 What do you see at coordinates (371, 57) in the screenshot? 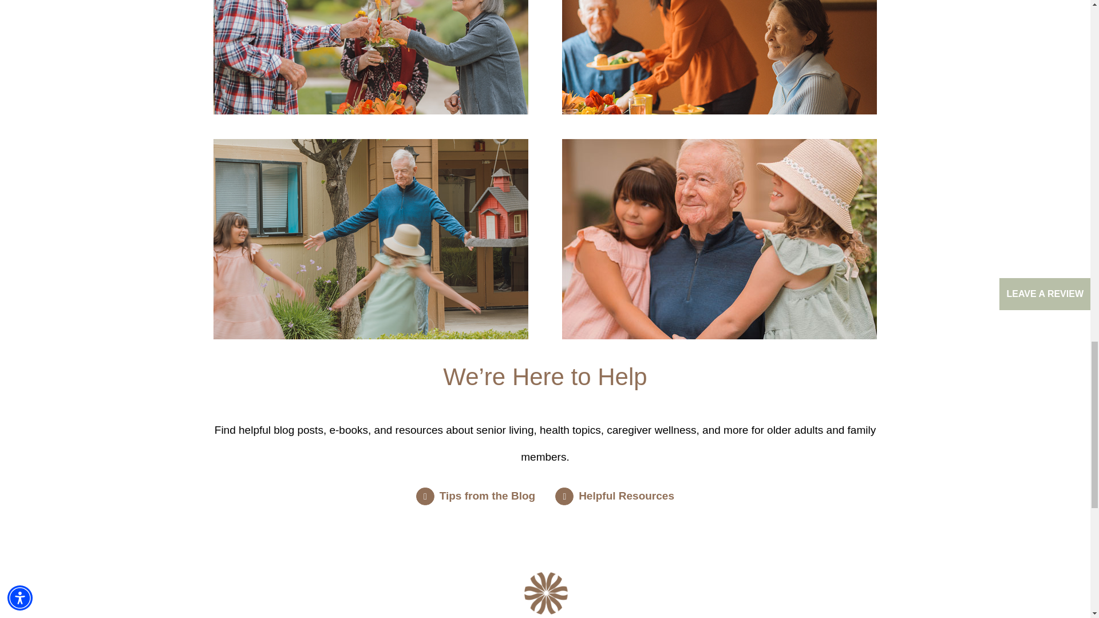
I see `amenities-youll-love` at bounding box center [371, 57].